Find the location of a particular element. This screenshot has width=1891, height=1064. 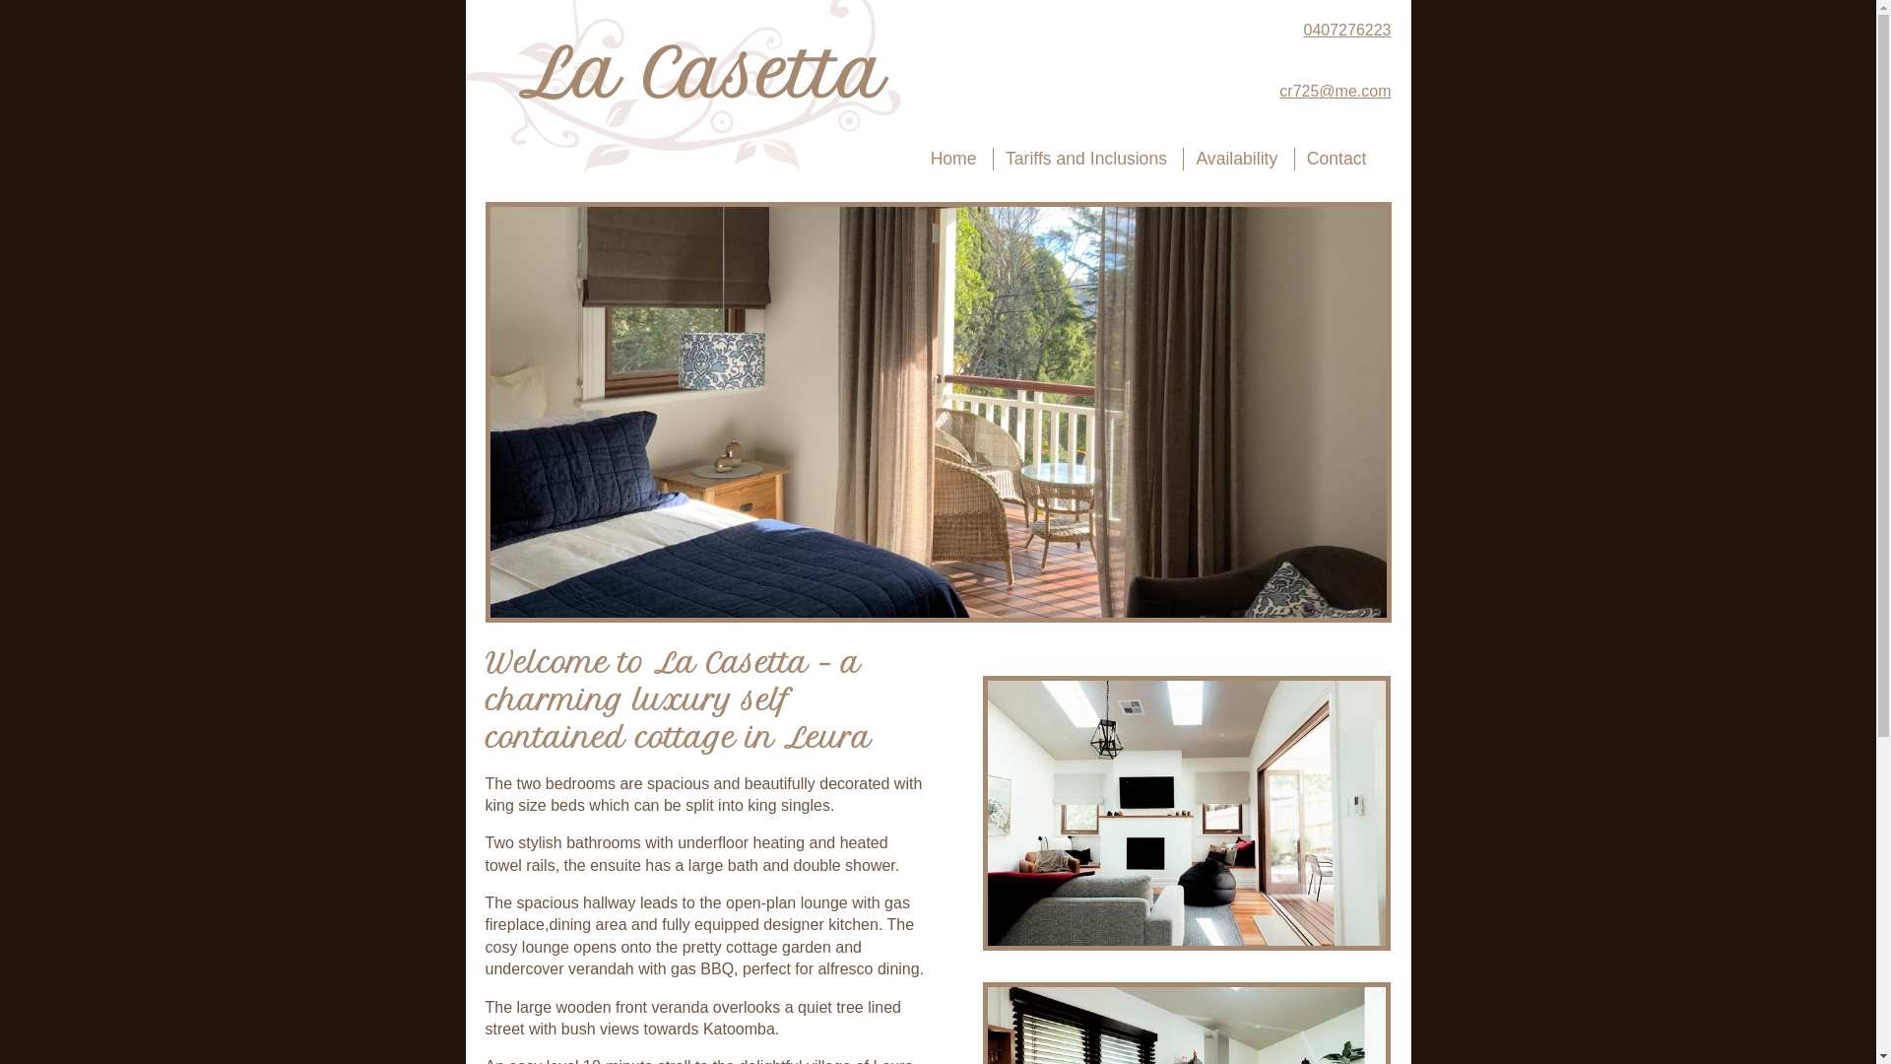

Home is located at coordinates (953, 160).